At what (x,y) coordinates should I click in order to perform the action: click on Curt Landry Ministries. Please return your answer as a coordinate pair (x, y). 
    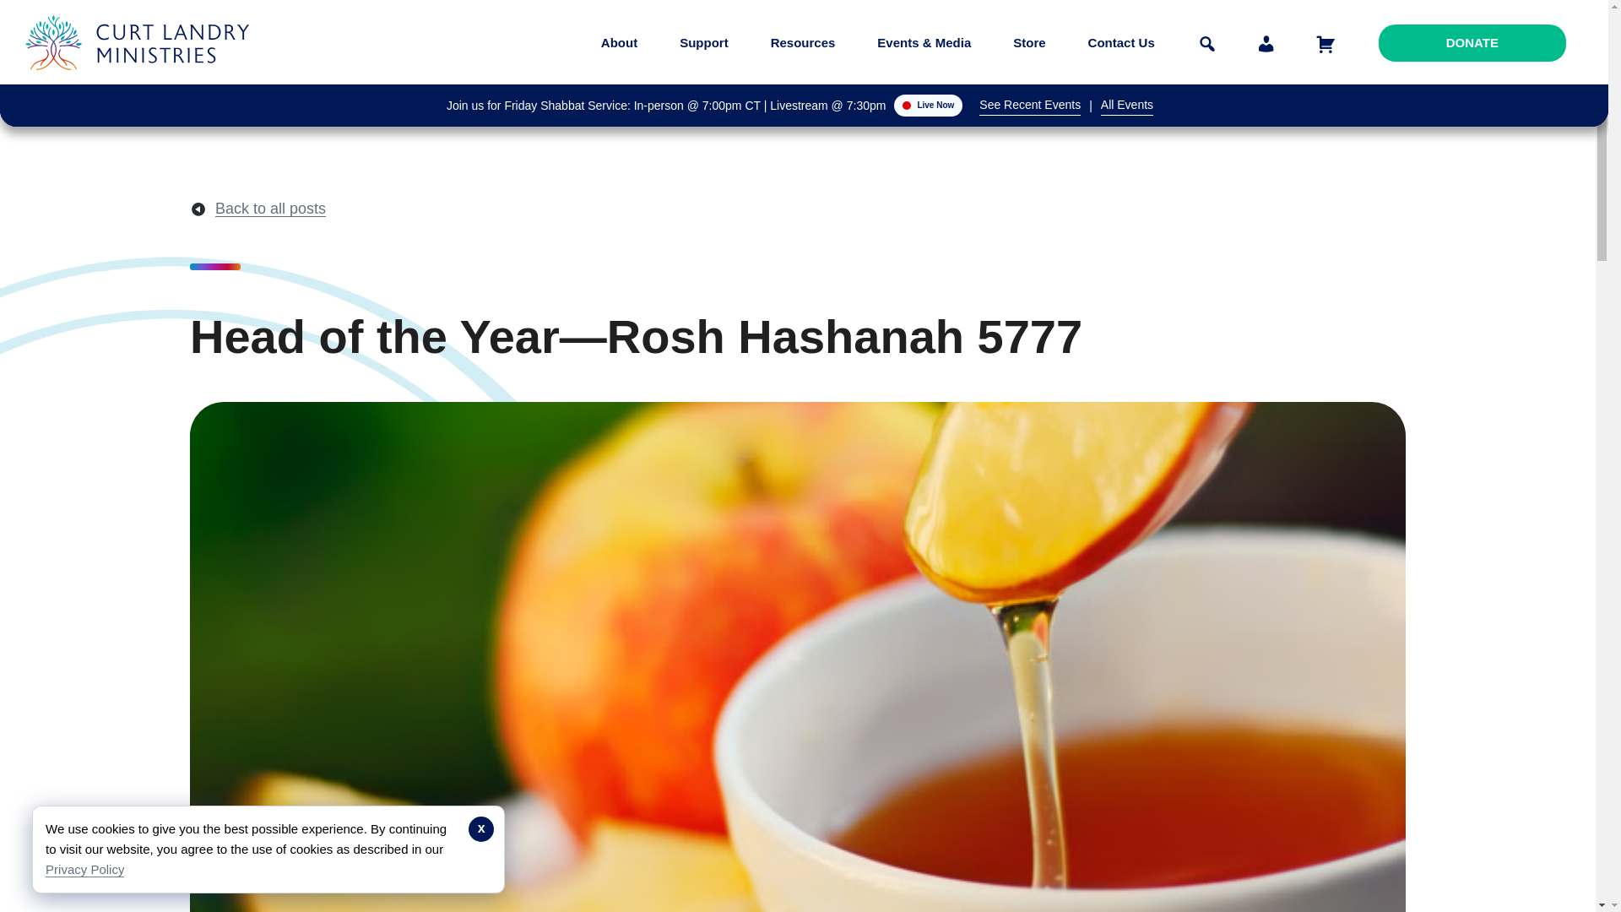
    Looking at the image, I should click on (142, 83).